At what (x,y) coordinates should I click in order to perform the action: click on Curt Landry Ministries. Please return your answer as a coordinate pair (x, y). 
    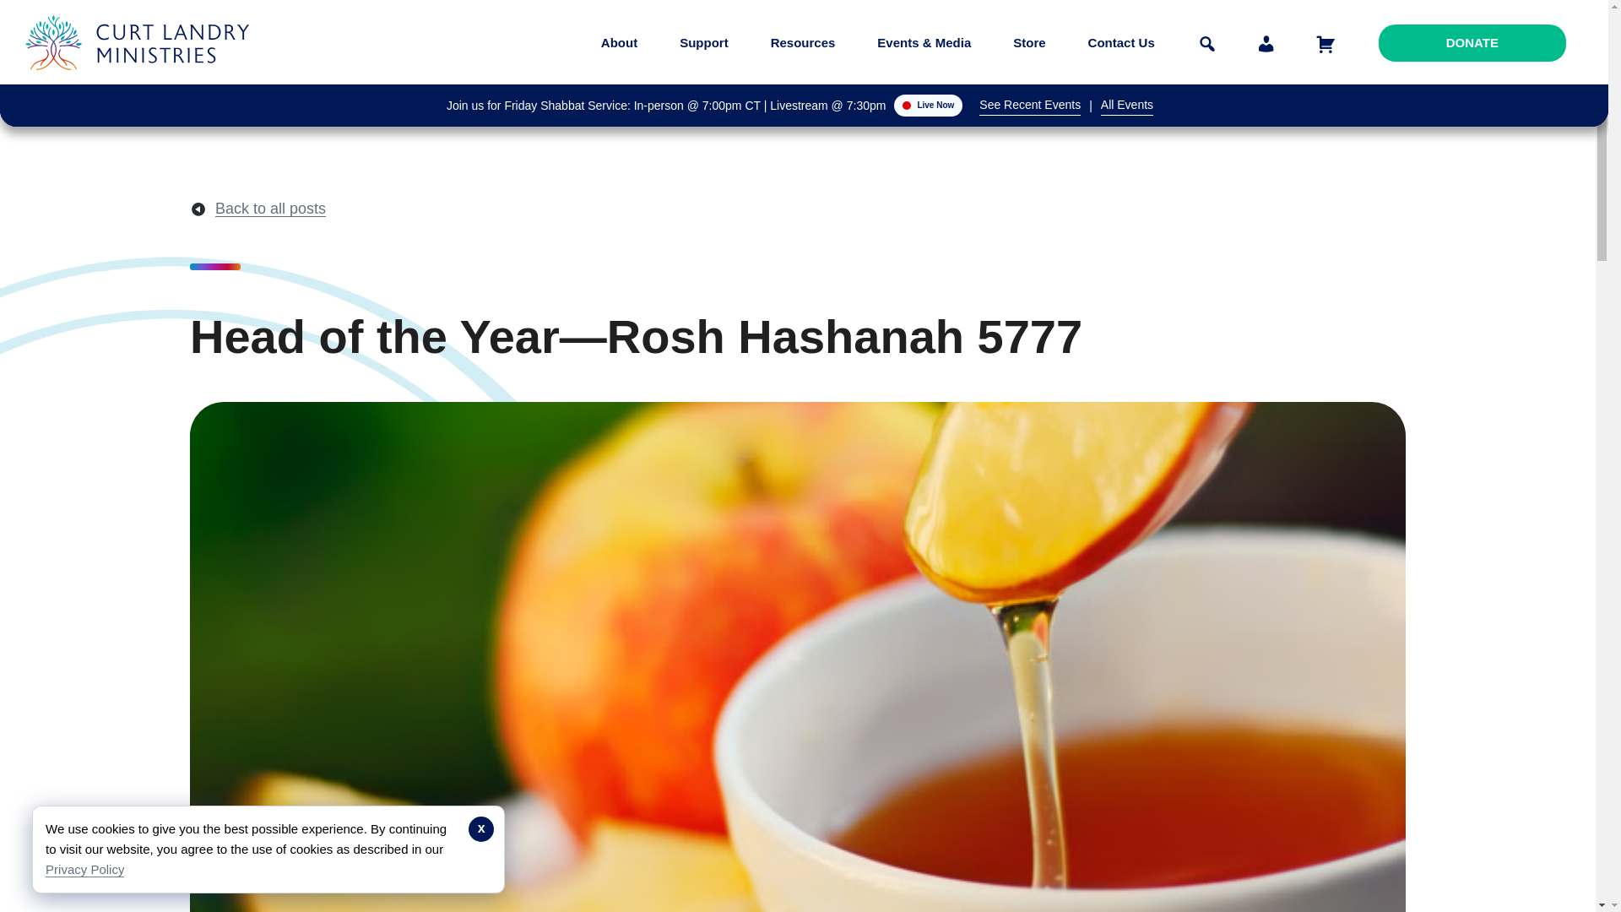
    Looking at the image, I should click on (142, 83).